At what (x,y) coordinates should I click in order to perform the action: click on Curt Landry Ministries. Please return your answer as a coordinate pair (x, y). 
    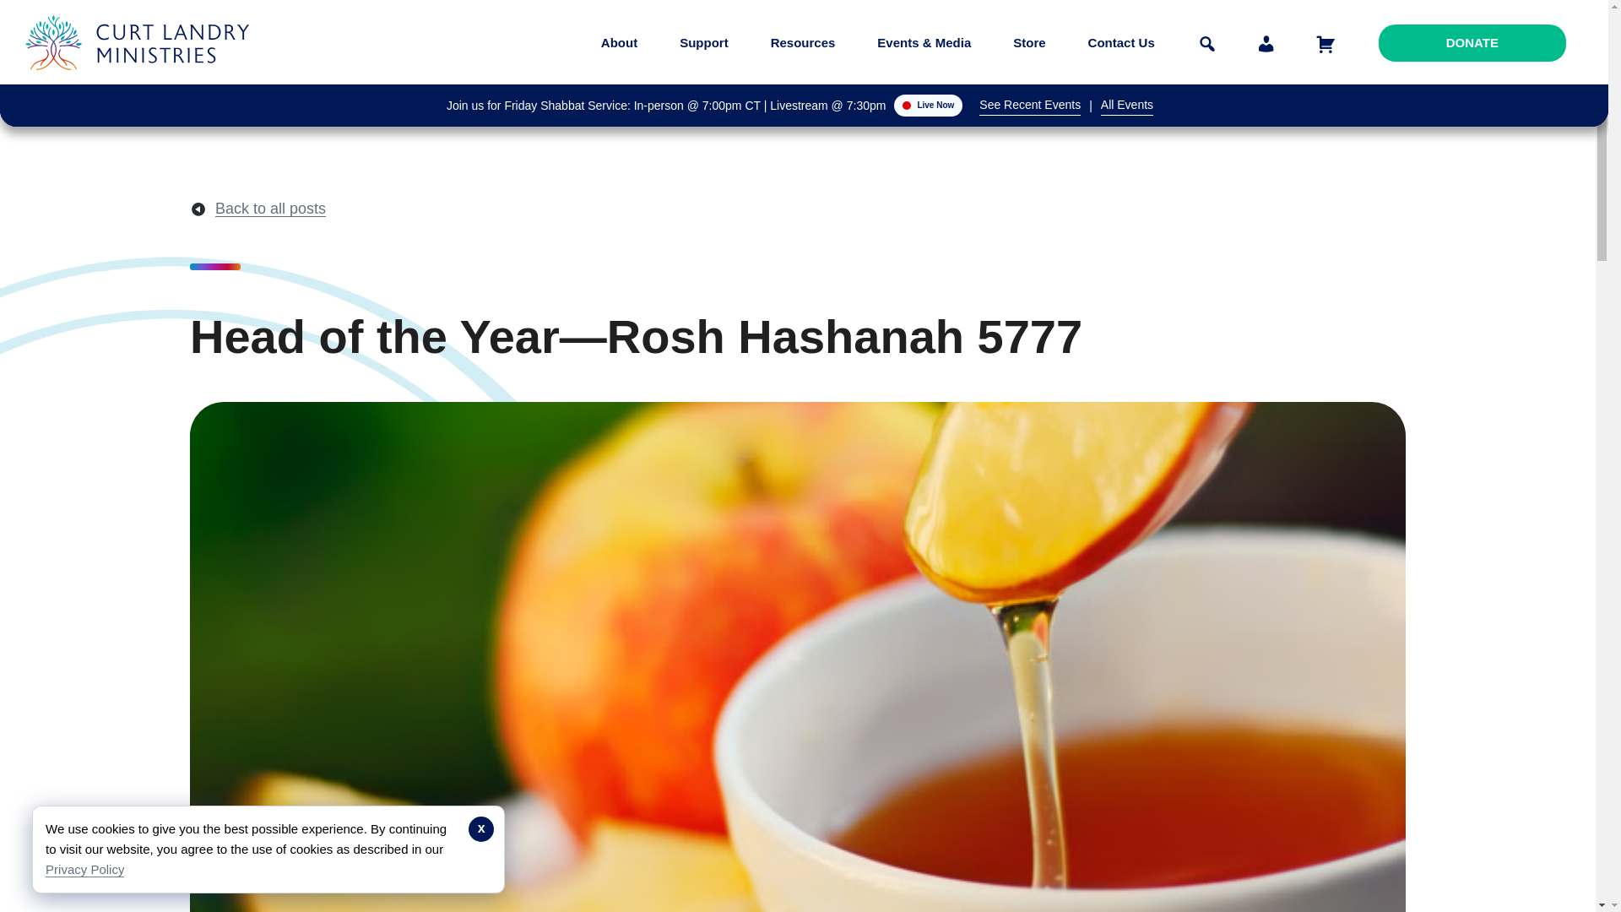
    Looking at the image, I should click on (142, 83).